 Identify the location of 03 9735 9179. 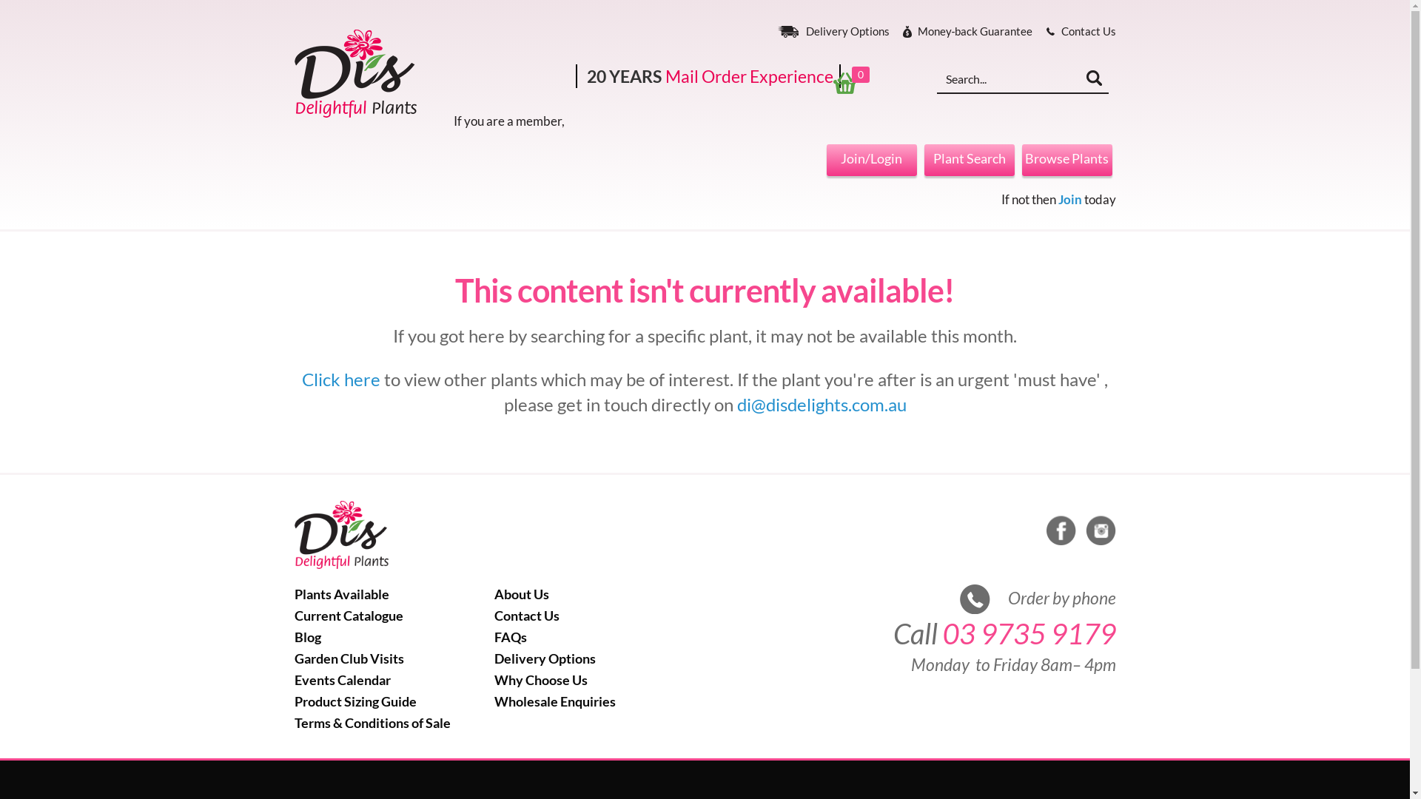
(1029, 633).